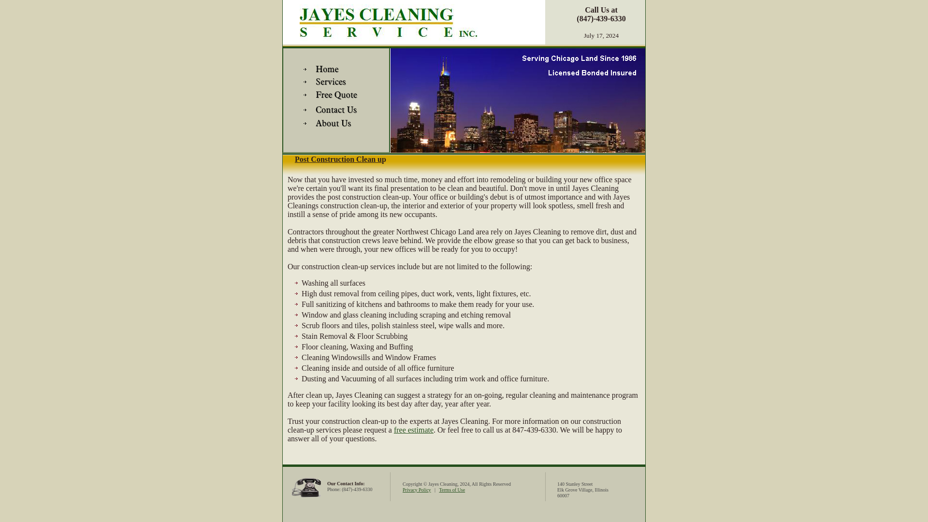 The width and height of the screenshot is (928, 522). What do you see at coordinates (417, 490) in the screenshot?
I see `Privacy Policy` at bounding box center [417, 490].